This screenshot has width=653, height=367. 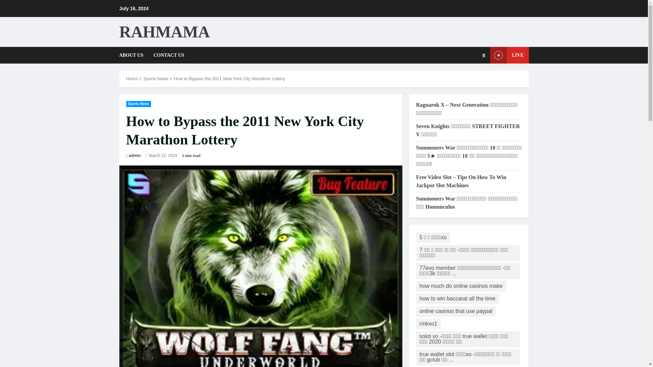 What do you see at coordinates (134, 156) in the screenshot?
I see `admin` at bounding box center [134, 156].